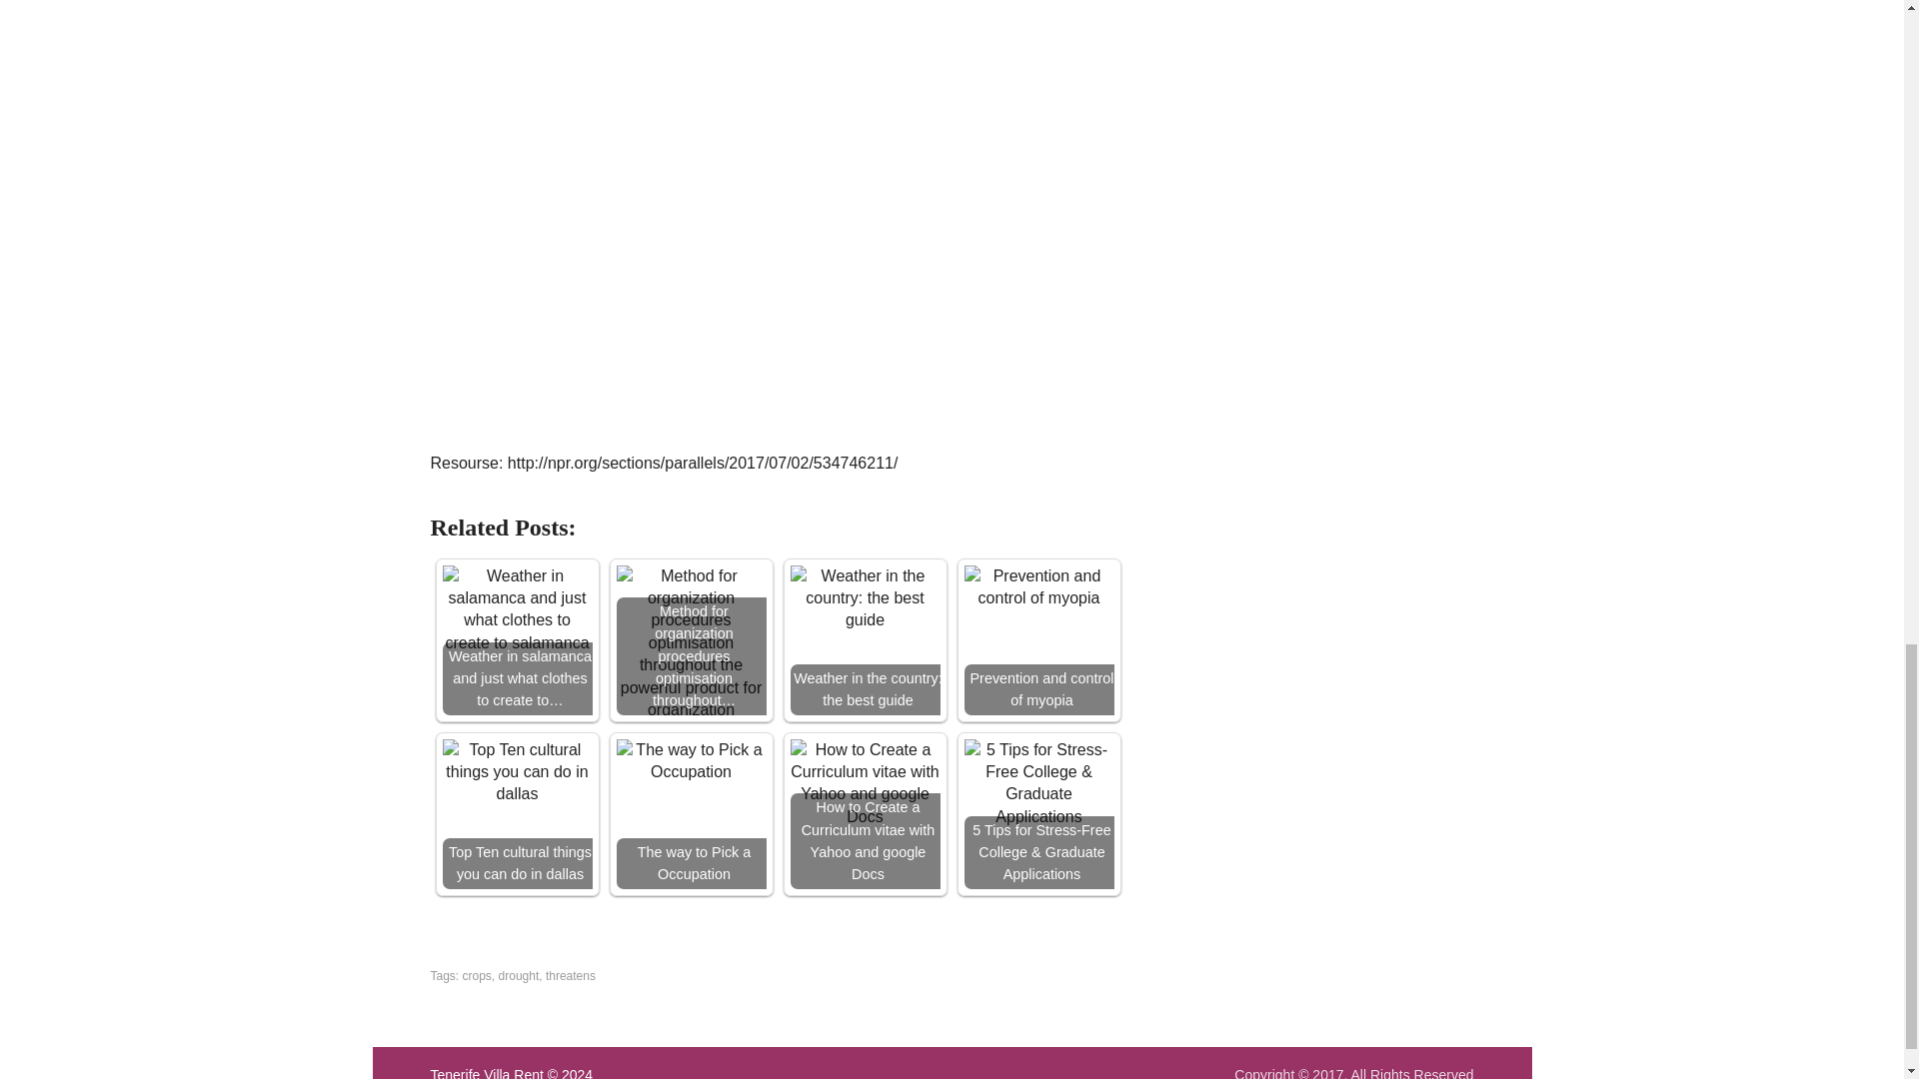 The height and width of the screenshot is (1079, 1919). What do you see at coordinates (516, 813) in the screenshot?
I see `Top Ten cultural things you can do in dallas` at bounding box center [516, 813].